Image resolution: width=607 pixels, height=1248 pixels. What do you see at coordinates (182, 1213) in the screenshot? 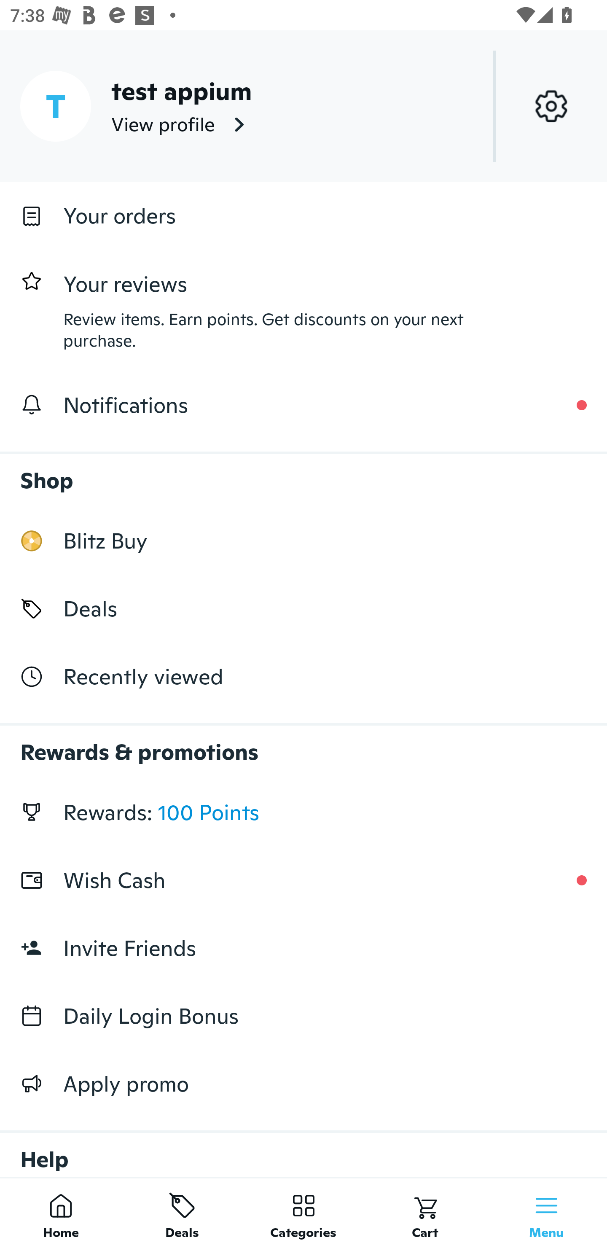
I see `Deals` at bounding box center [182, 1213].